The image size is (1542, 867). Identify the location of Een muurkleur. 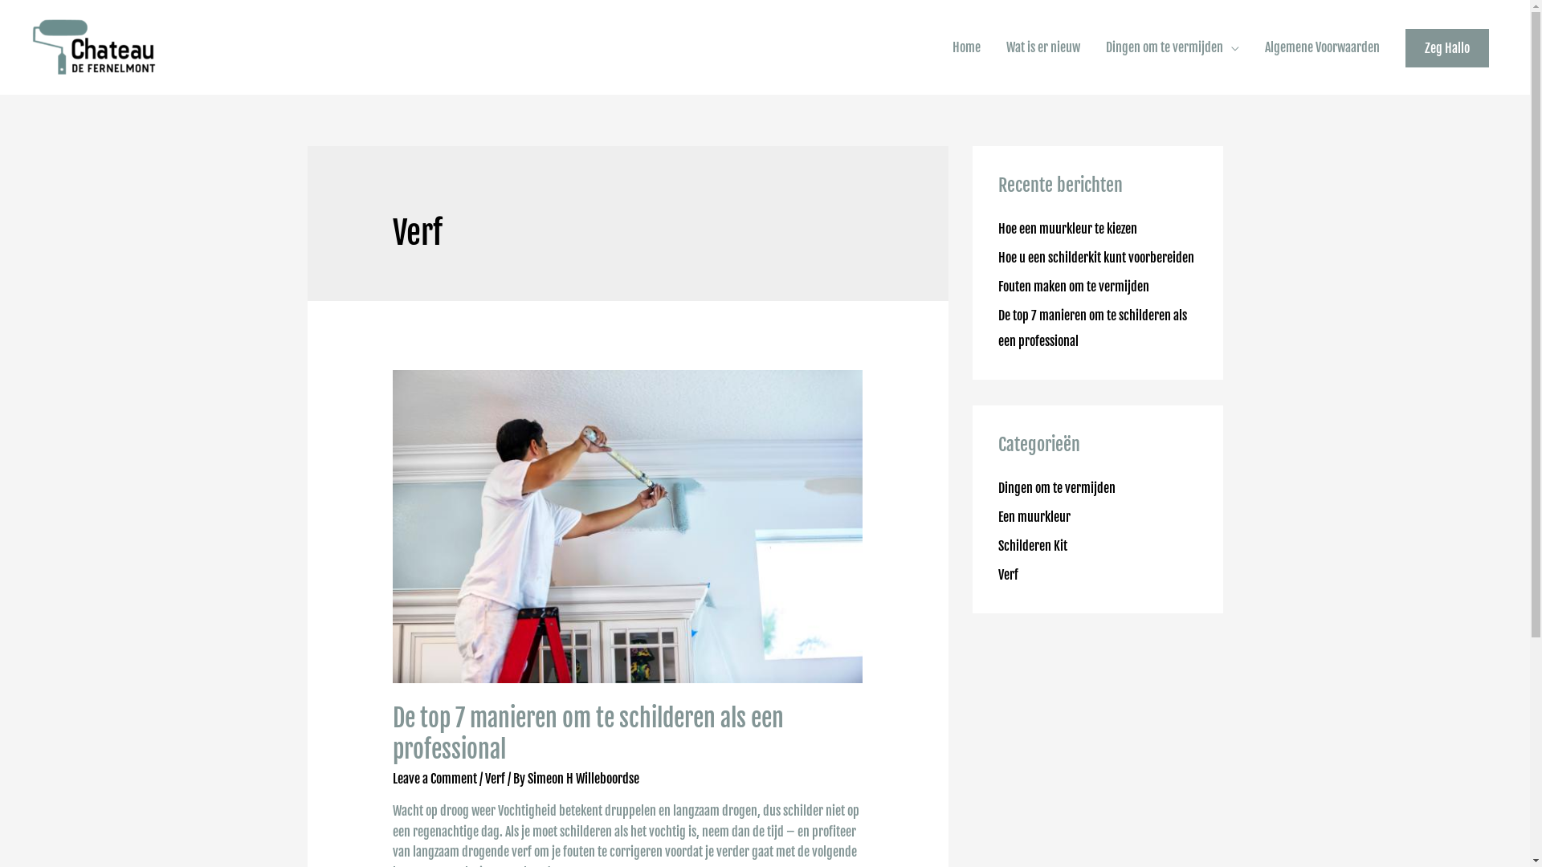
(1034, 517).